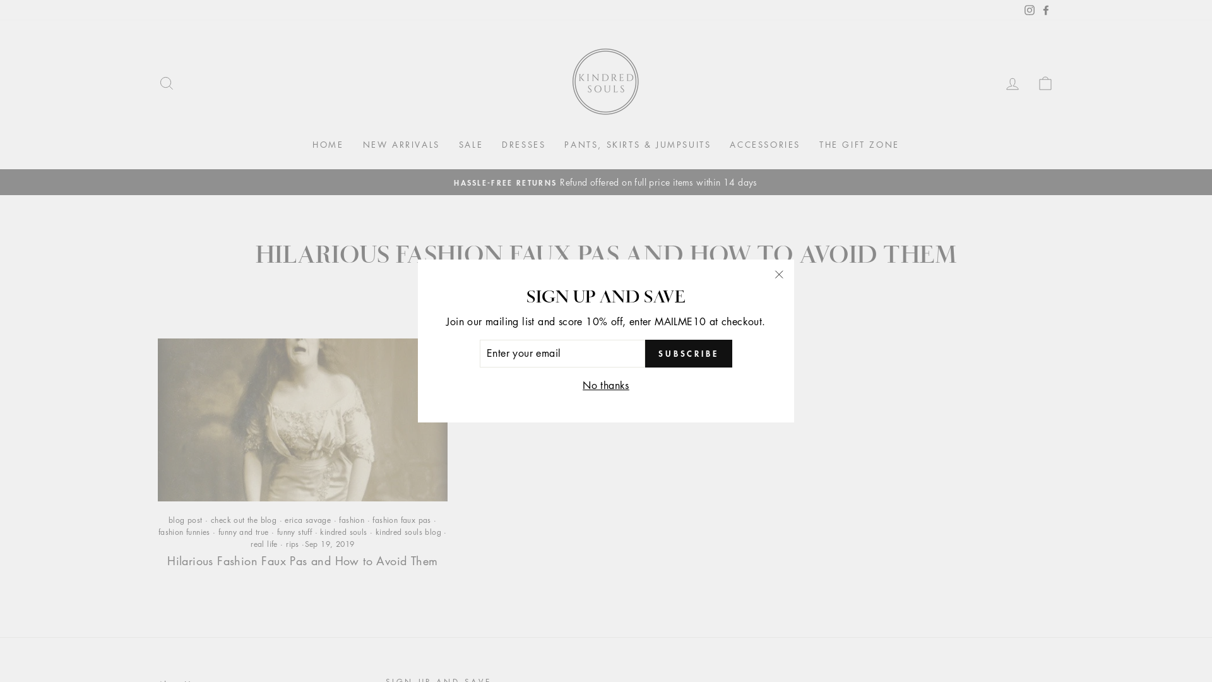  Describe the element at coordinates (244, 532) in the screenshot. I see `funny and true` at that location.